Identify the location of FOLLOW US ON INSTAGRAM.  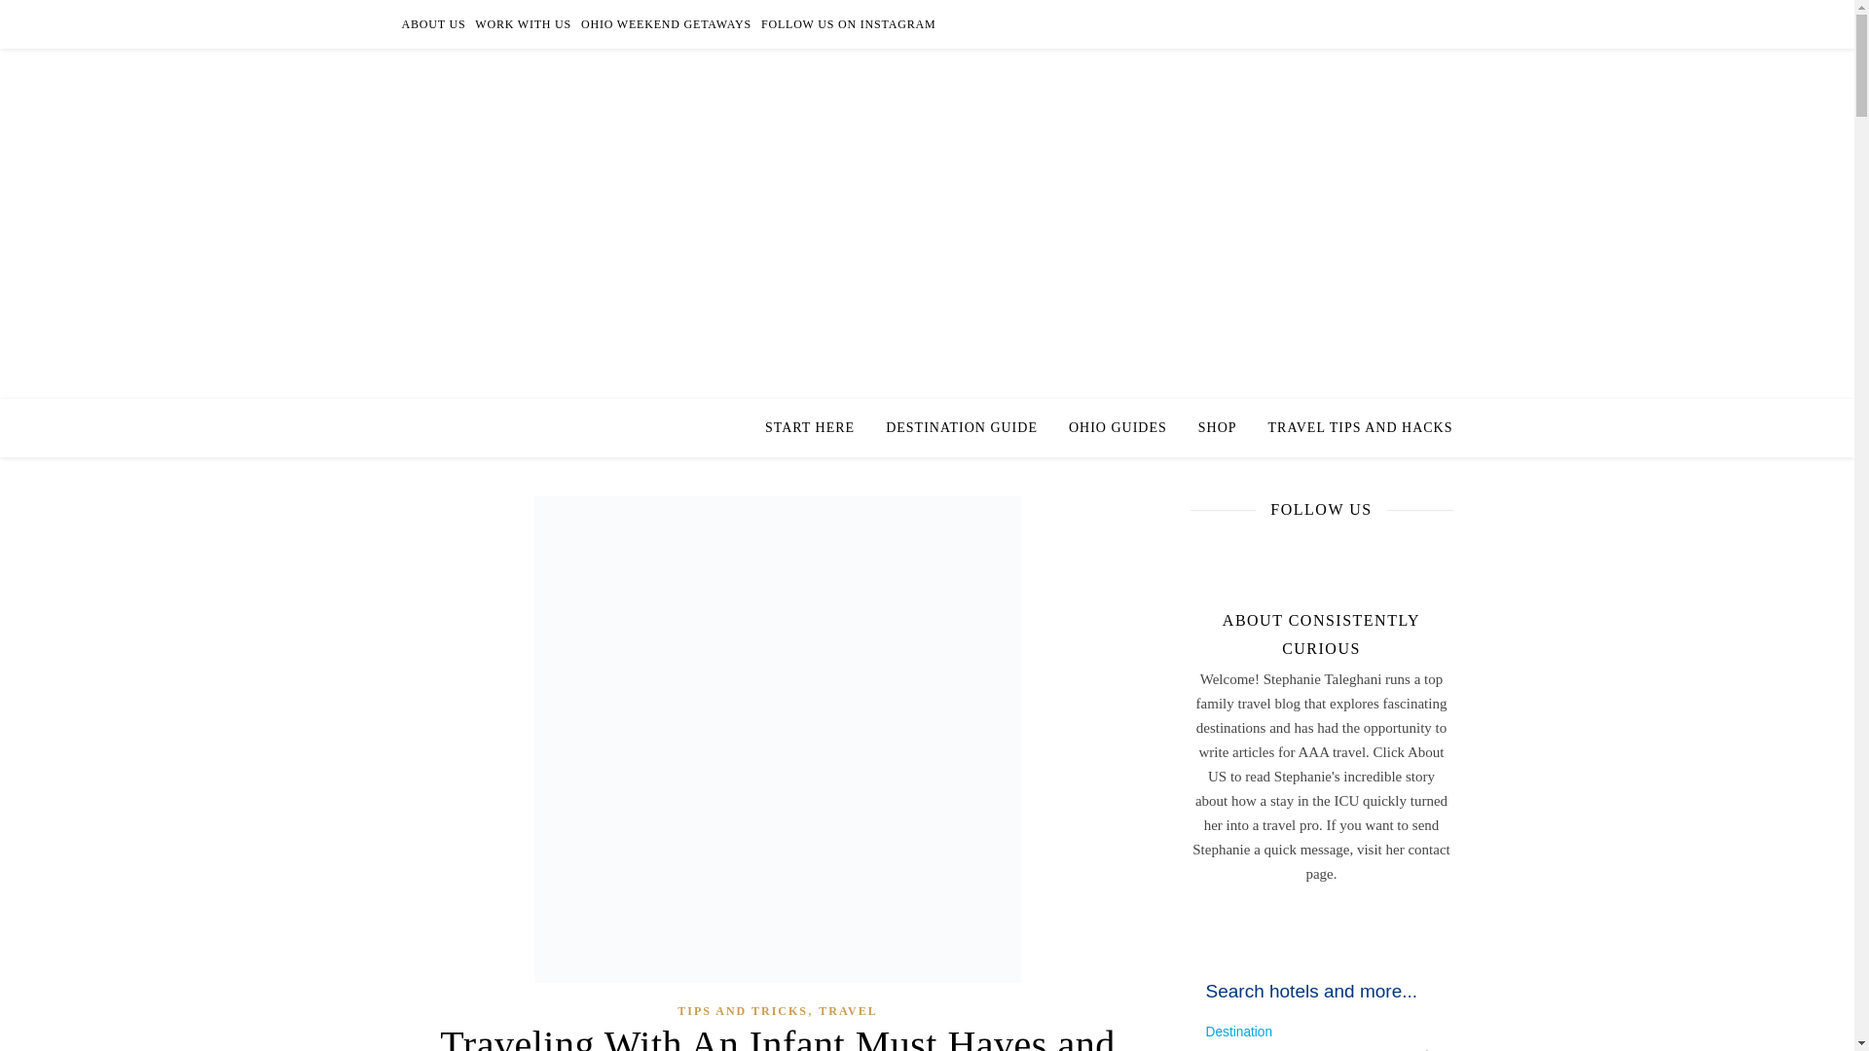
(846, 23).